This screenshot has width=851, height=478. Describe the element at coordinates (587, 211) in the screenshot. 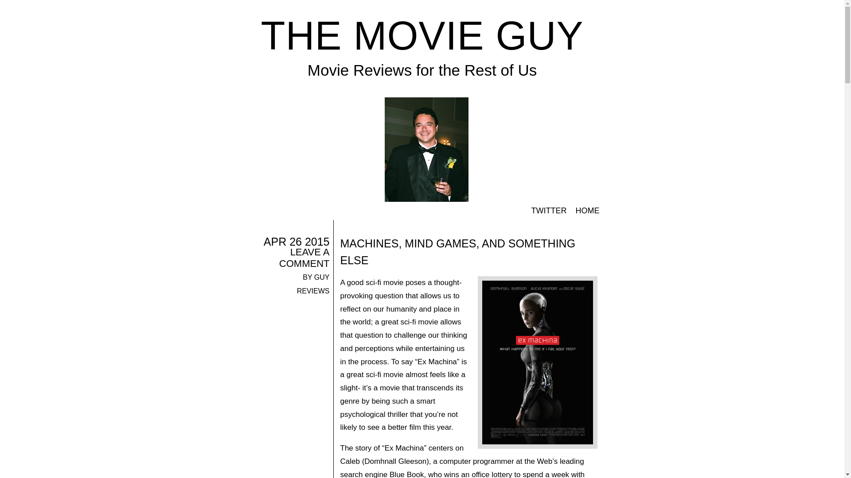

I see `HOME` at that location.